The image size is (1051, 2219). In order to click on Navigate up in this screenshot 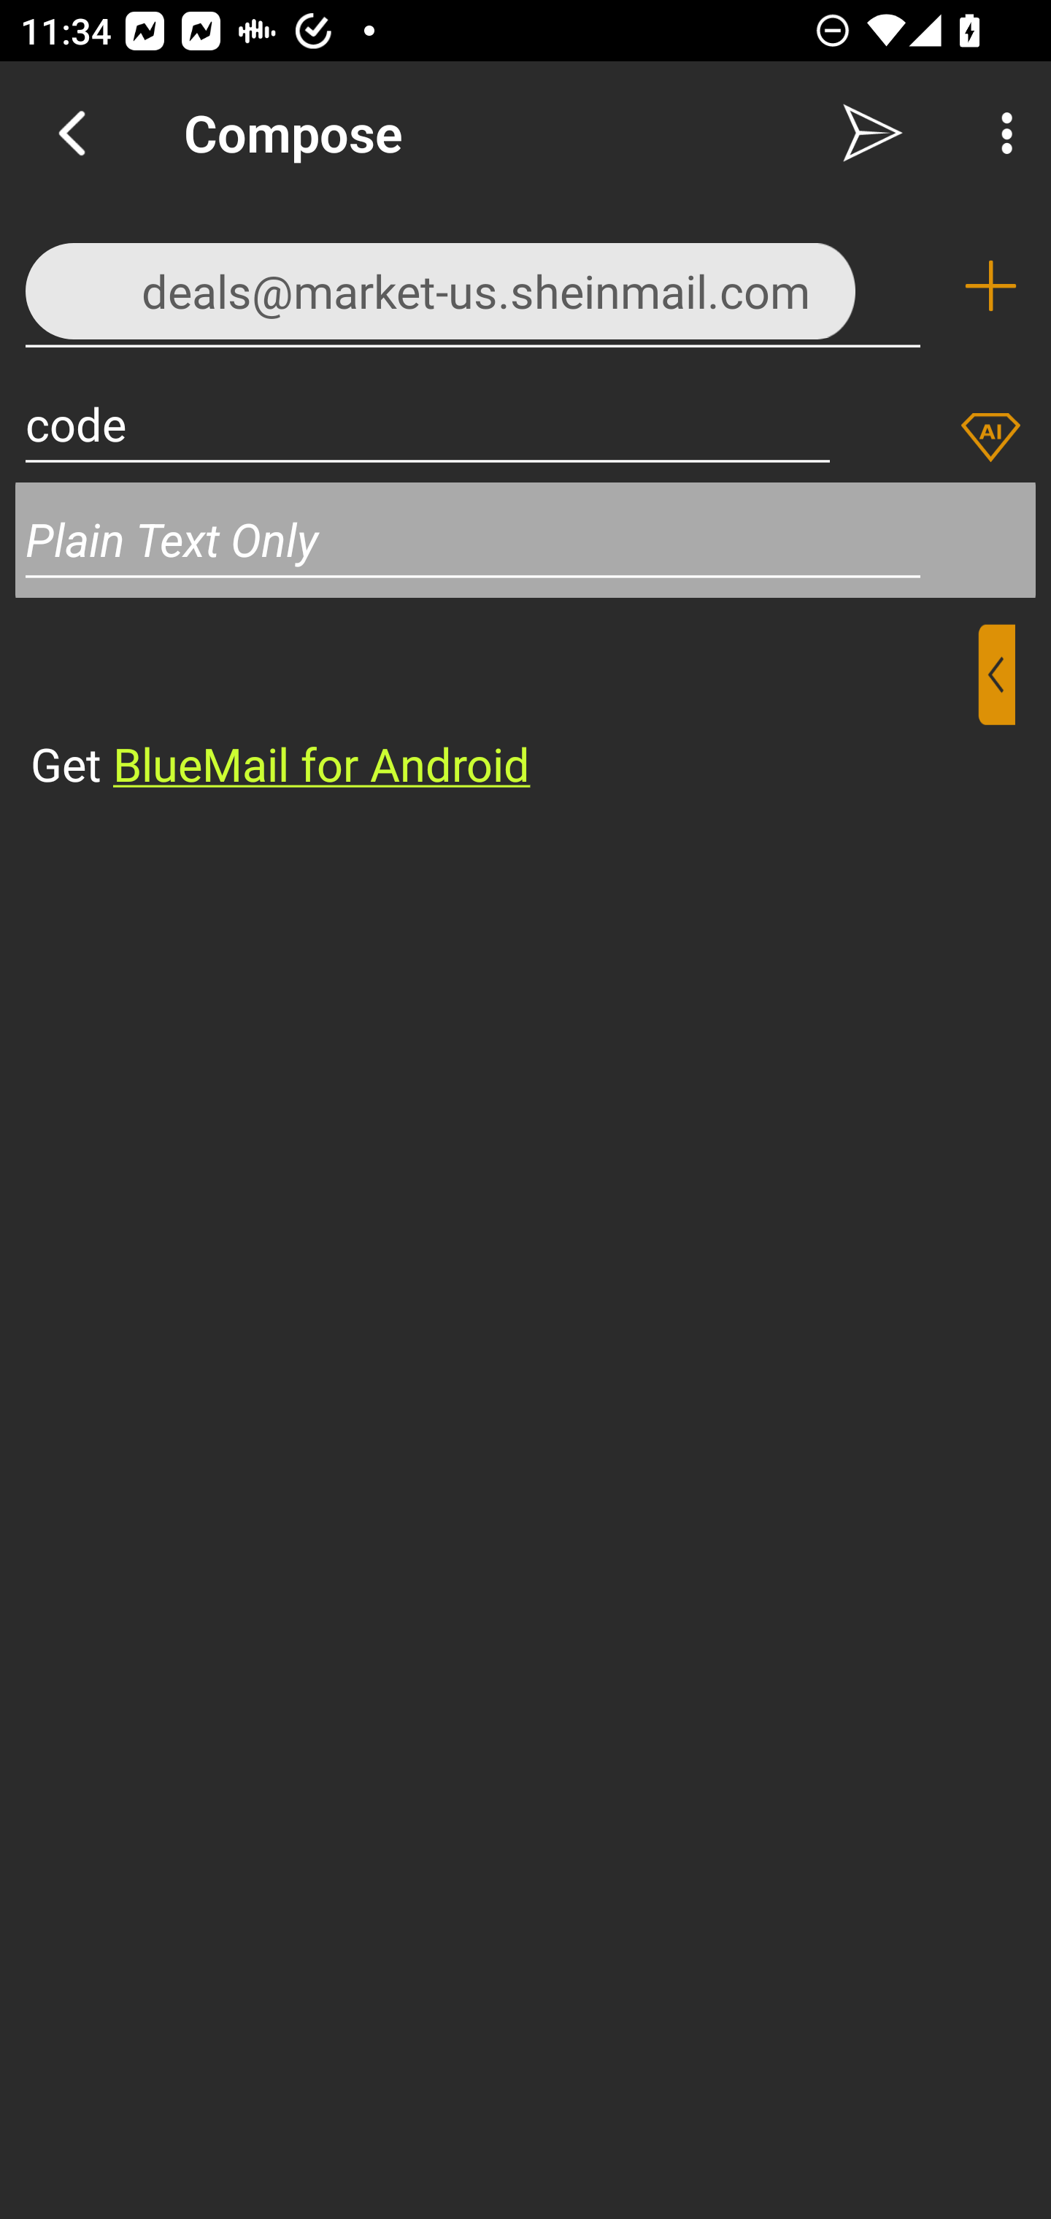, I will do `click(72, 133)`.